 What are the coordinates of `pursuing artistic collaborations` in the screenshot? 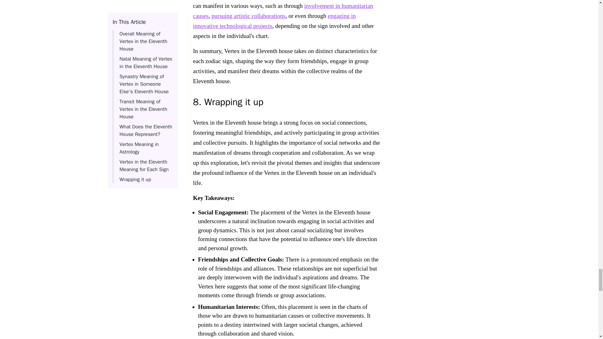 It's located at (248, 16).